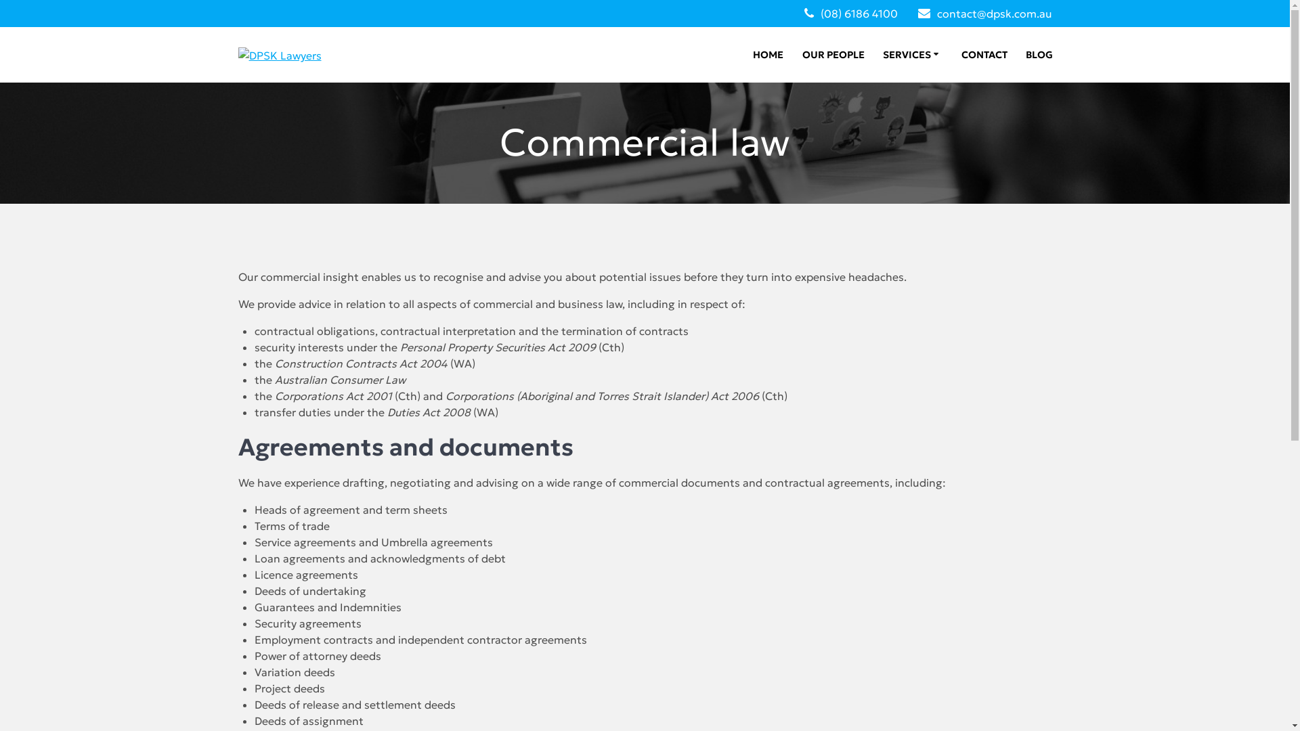  Describe the element at coordinates (984, 56) in the screenshot. I see `CONTACT` at that location.